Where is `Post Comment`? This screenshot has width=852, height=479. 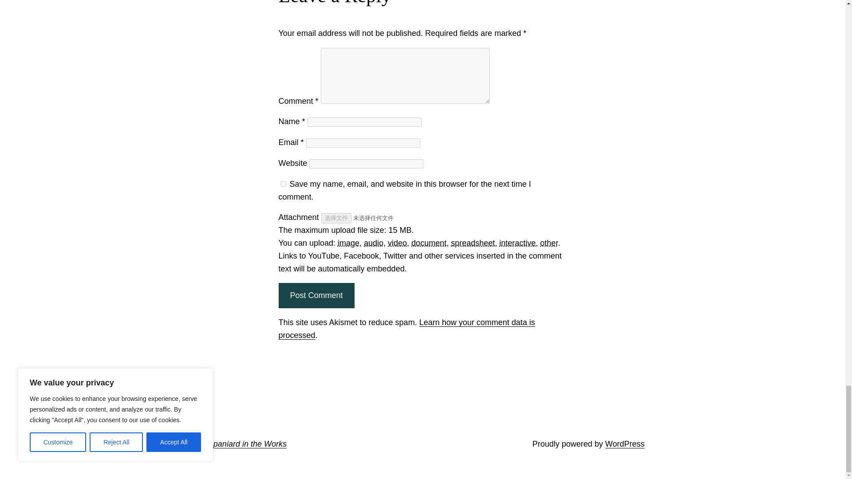 Post Comment is located at coordinates (316, 295).